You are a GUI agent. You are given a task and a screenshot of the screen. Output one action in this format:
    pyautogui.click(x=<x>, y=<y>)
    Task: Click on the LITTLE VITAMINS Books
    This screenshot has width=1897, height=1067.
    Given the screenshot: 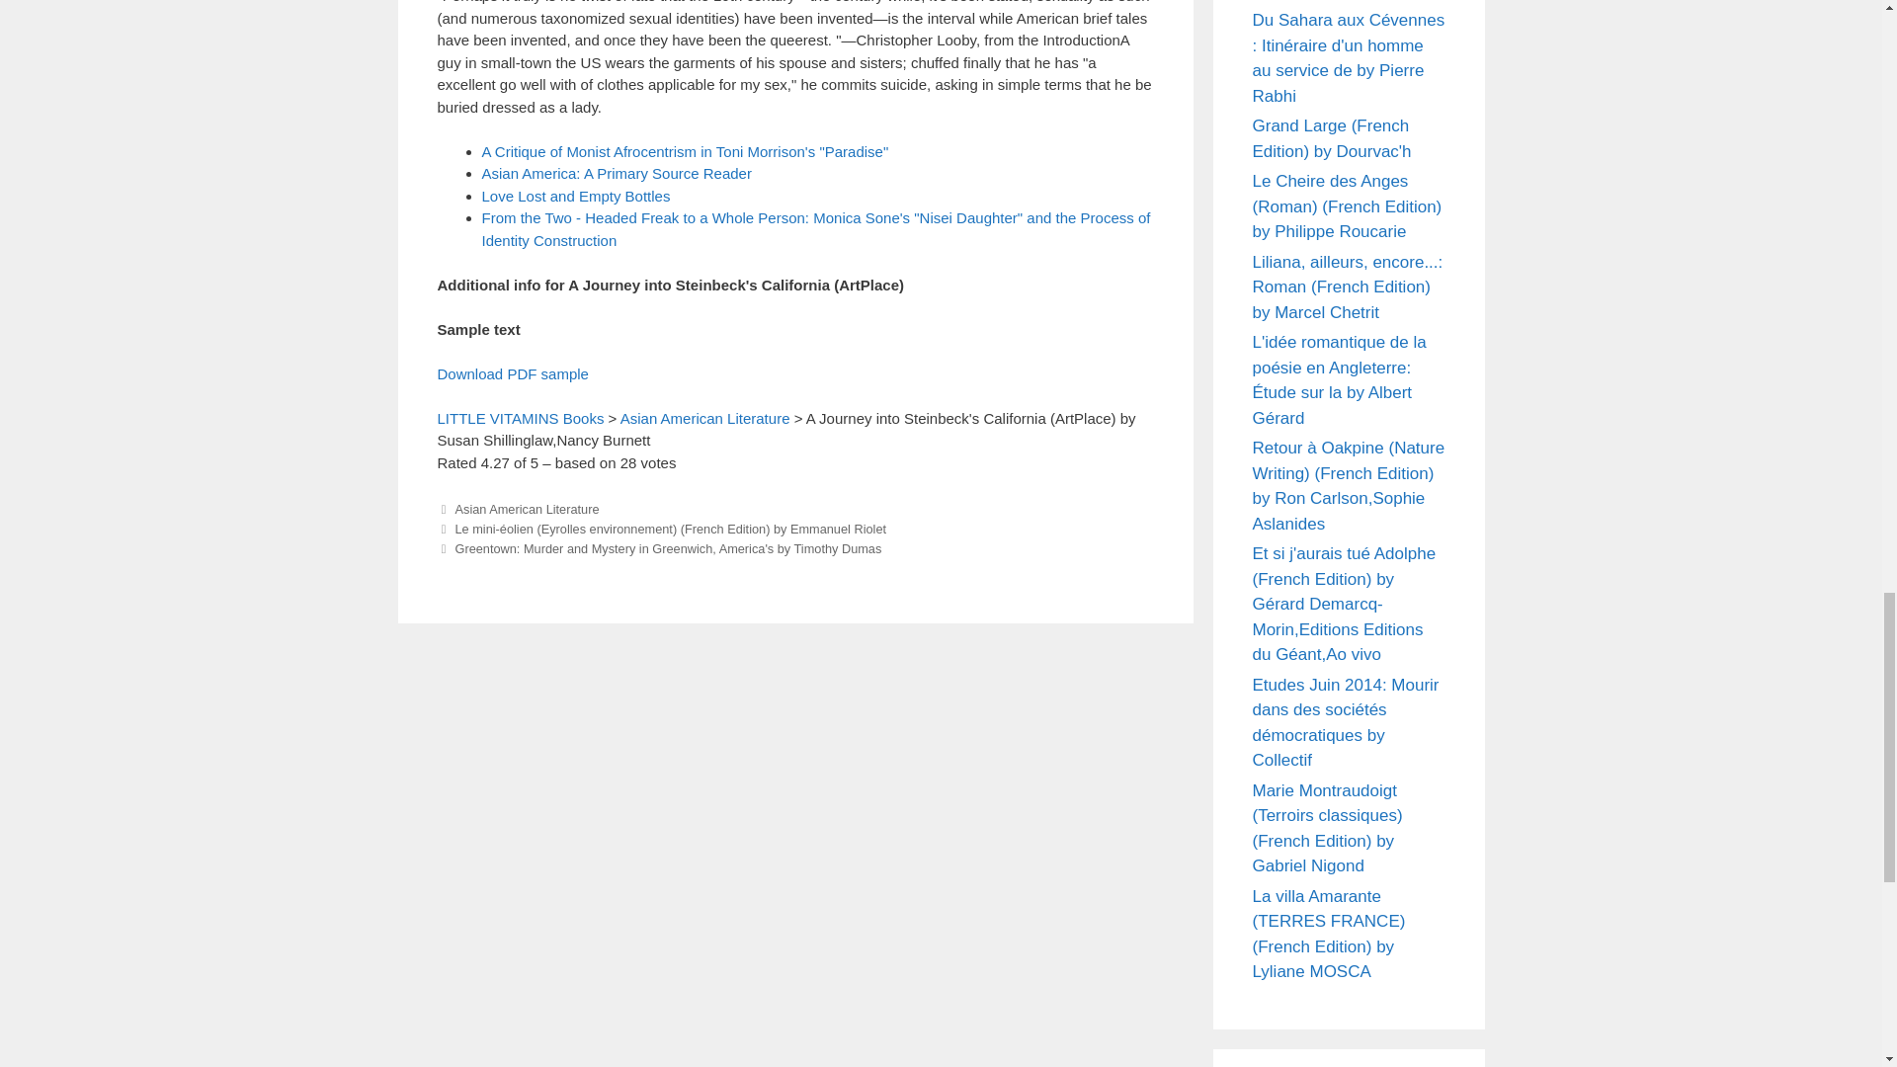 What is the action you would take?
    pyautogui.click(x=520, y=417)
    